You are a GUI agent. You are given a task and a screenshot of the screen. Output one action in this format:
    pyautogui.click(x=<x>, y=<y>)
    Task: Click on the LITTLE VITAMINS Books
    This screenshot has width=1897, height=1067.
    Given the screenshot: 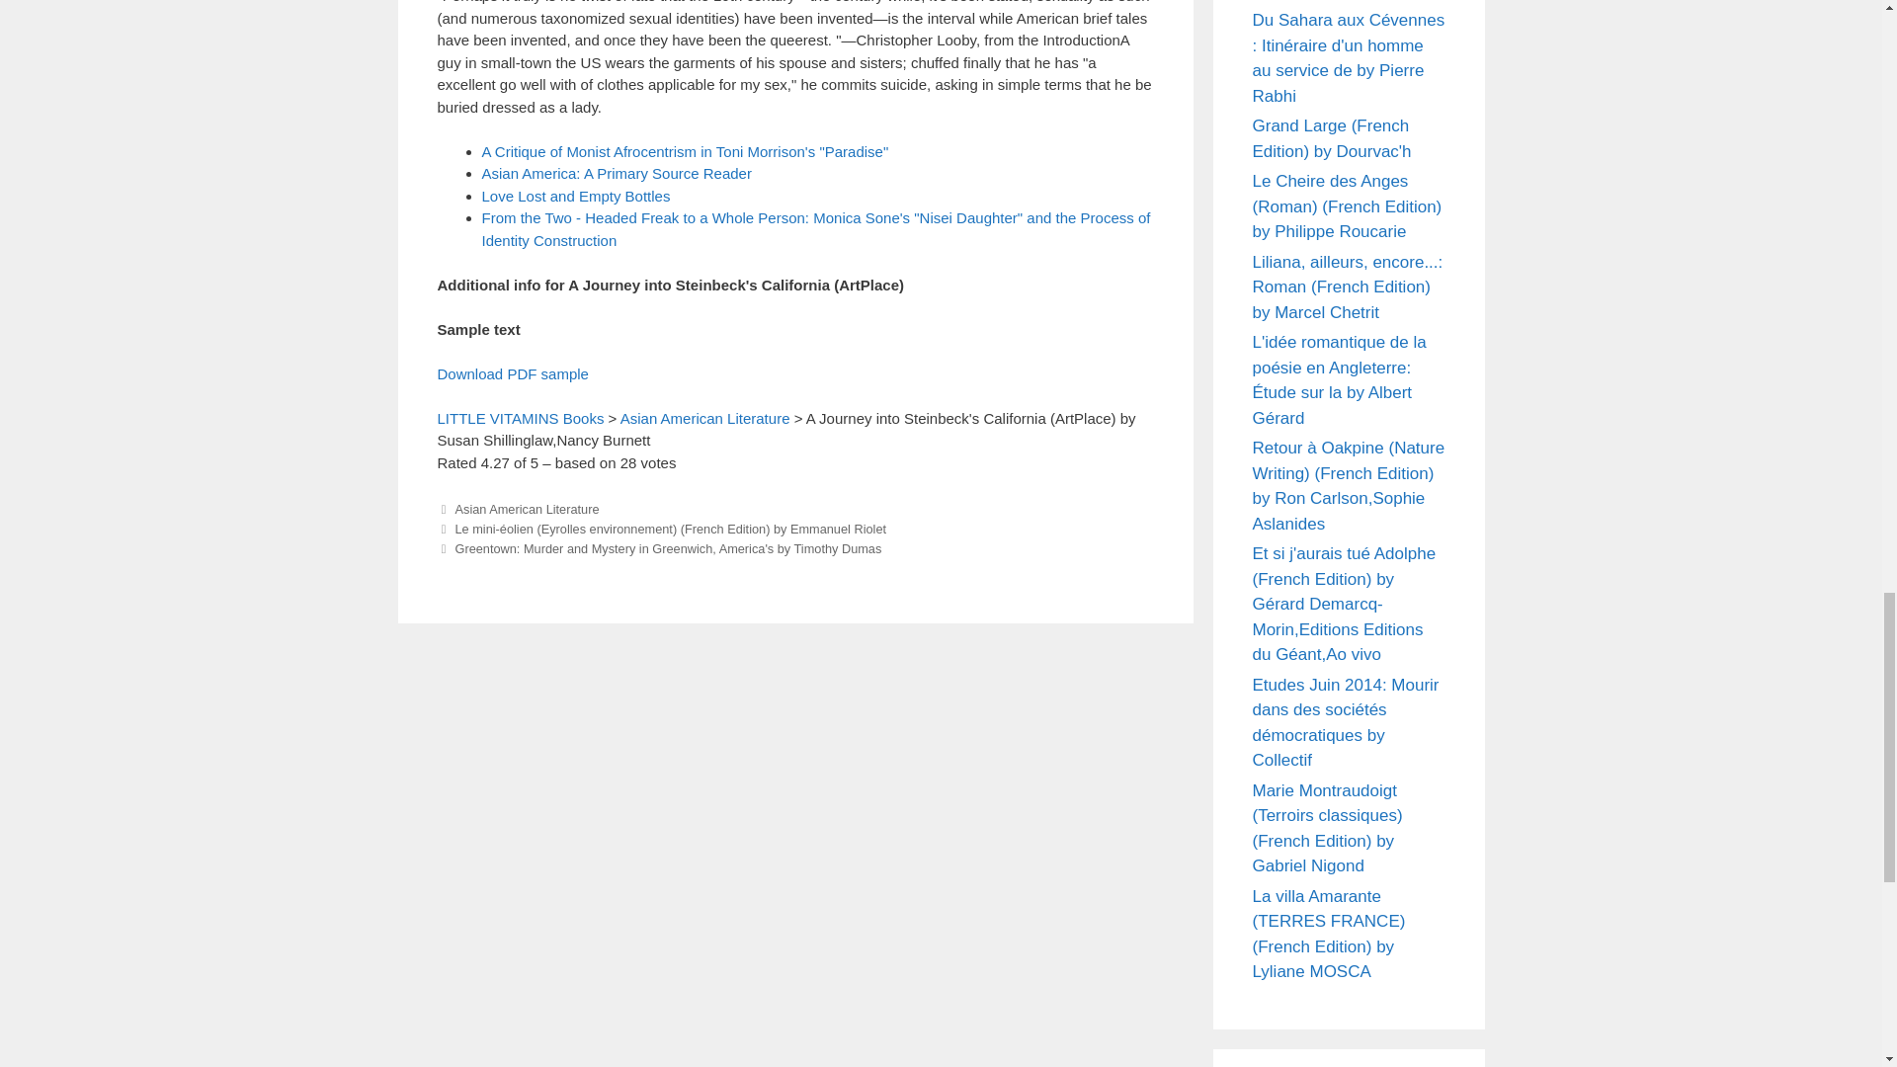 What is the action you would take?
    pyautogui.click(x=520, y=417)
    